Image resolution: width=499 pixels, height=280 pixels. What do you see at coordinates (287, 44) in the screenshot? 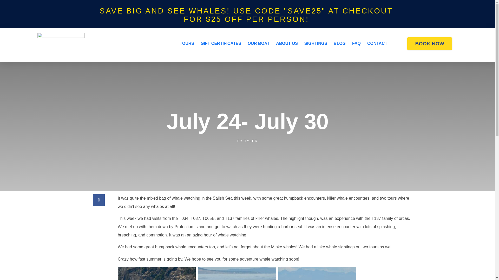
I see `ABOUT US` at bounding box center [287, 44].